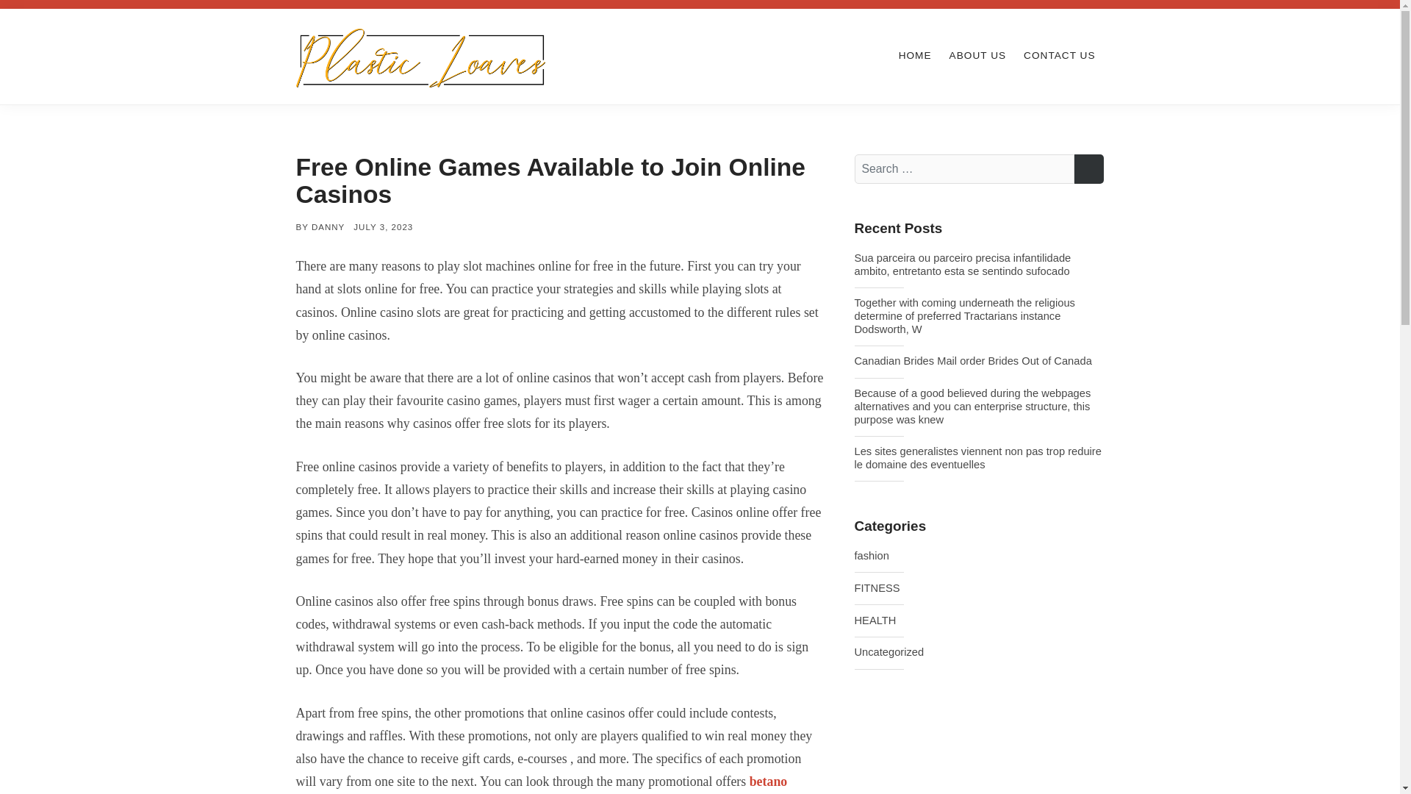 Image resolution: width=1411 pixels, height=794 pixels. Describe the element at coordinates (1088, 168) in the screenshot. I see `SEARCH` at that location.